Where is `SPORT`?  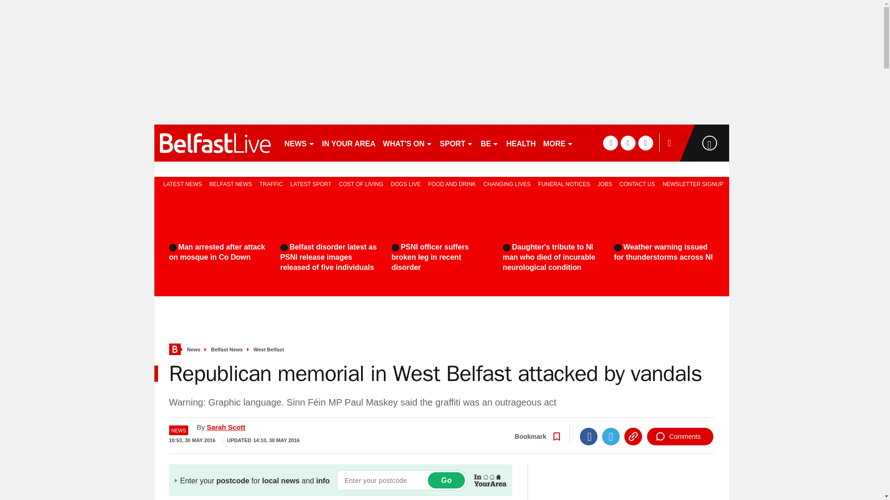
SPORT is located at coordinates (456, 143).